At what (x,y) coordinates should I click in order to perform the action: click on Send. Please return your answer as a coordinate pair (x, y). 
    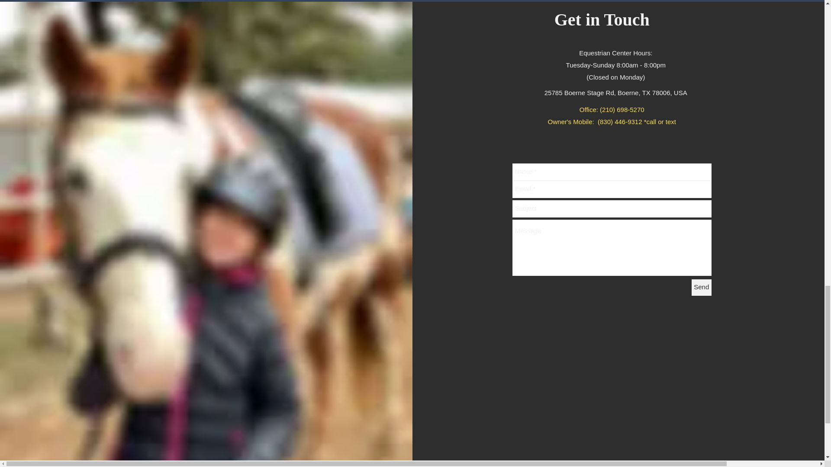
    Looking at the image, I should click on (701, 287).